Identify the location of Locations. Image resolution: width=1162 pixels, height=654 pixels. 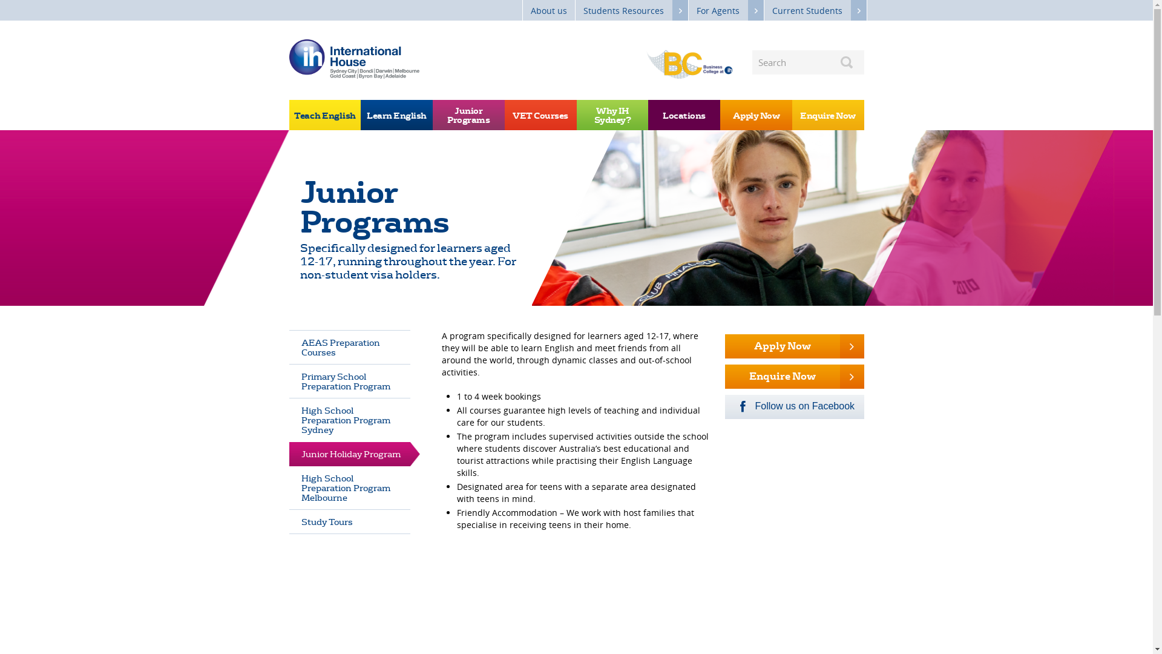
(684, 115).